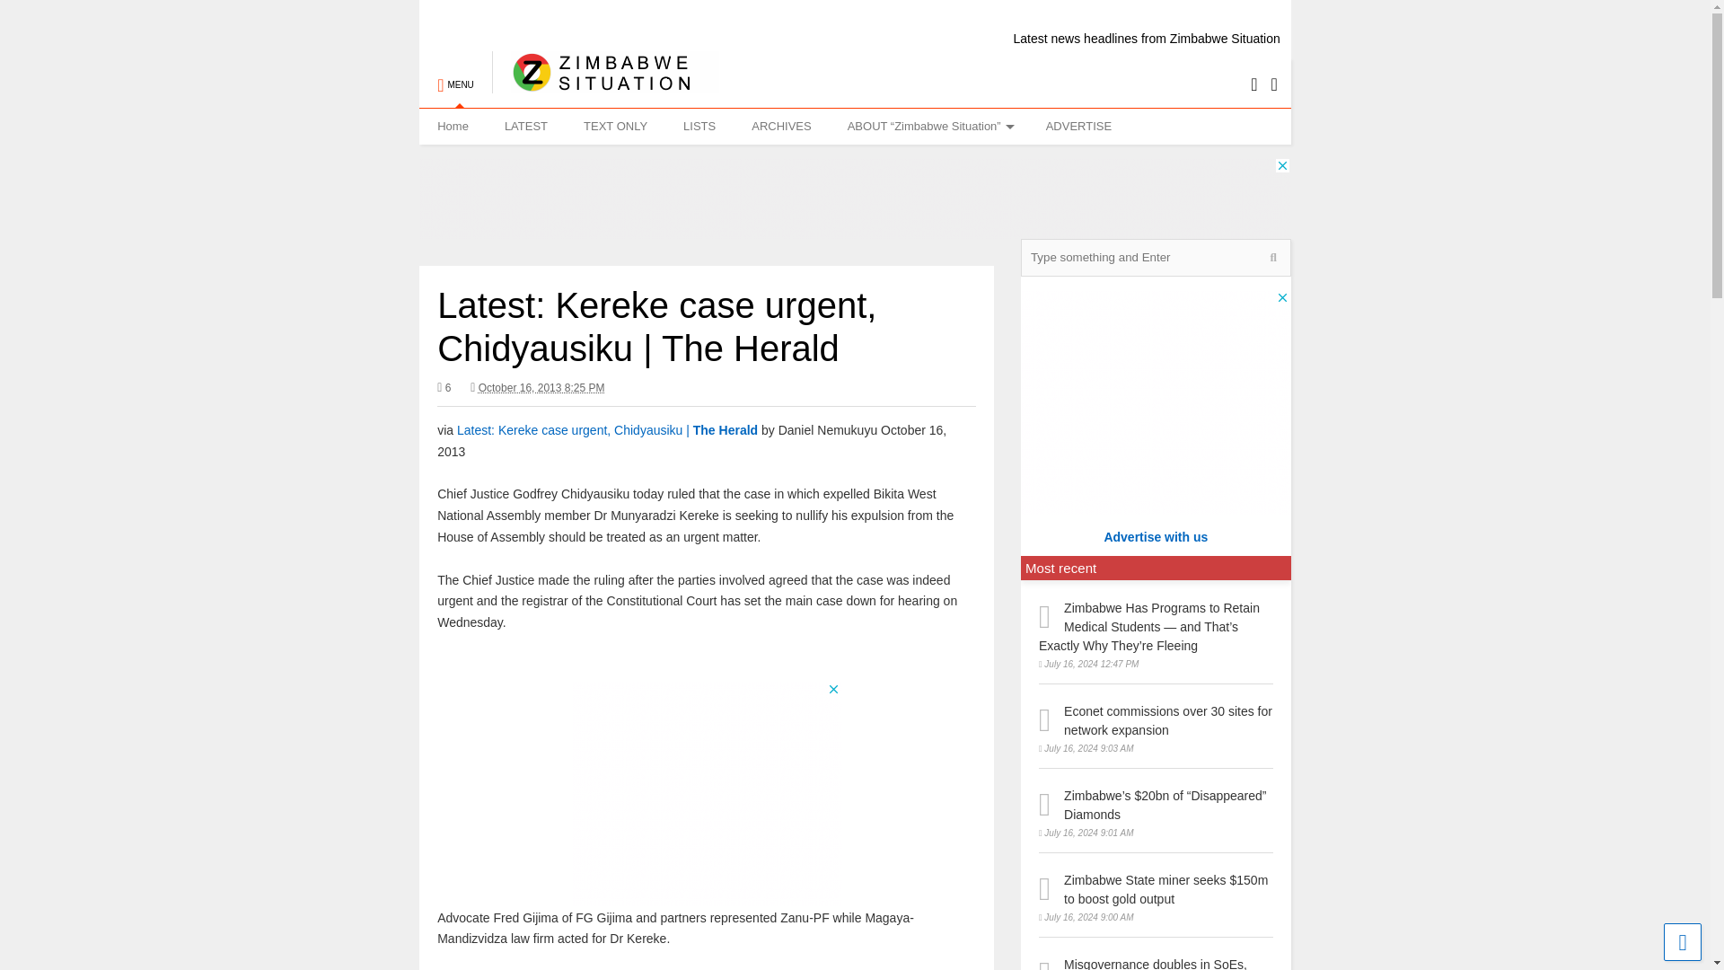 Image resolution: width=1724 pixels, height=970 pixels. Describe the element at coordinates (453, 126) in the screenshot. I see `Home` at that location.